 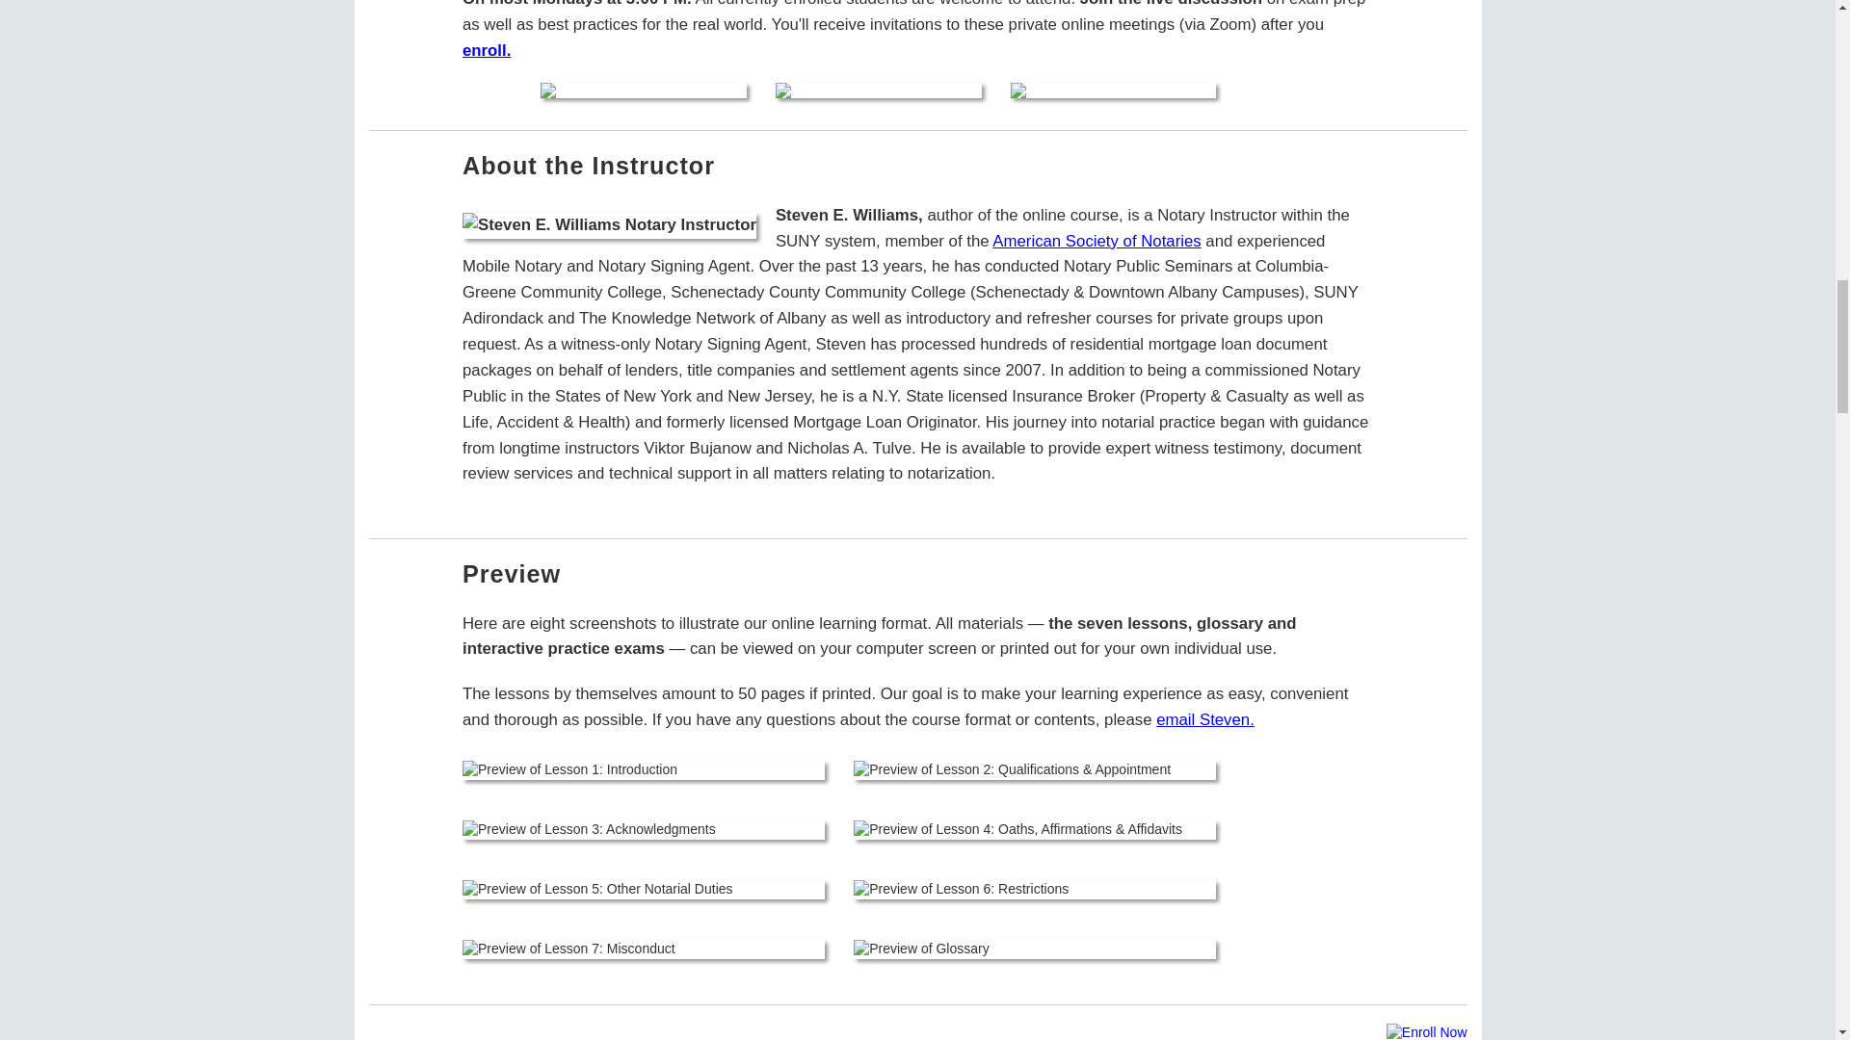 I want to click on enroll., so click(x=486, y=50).